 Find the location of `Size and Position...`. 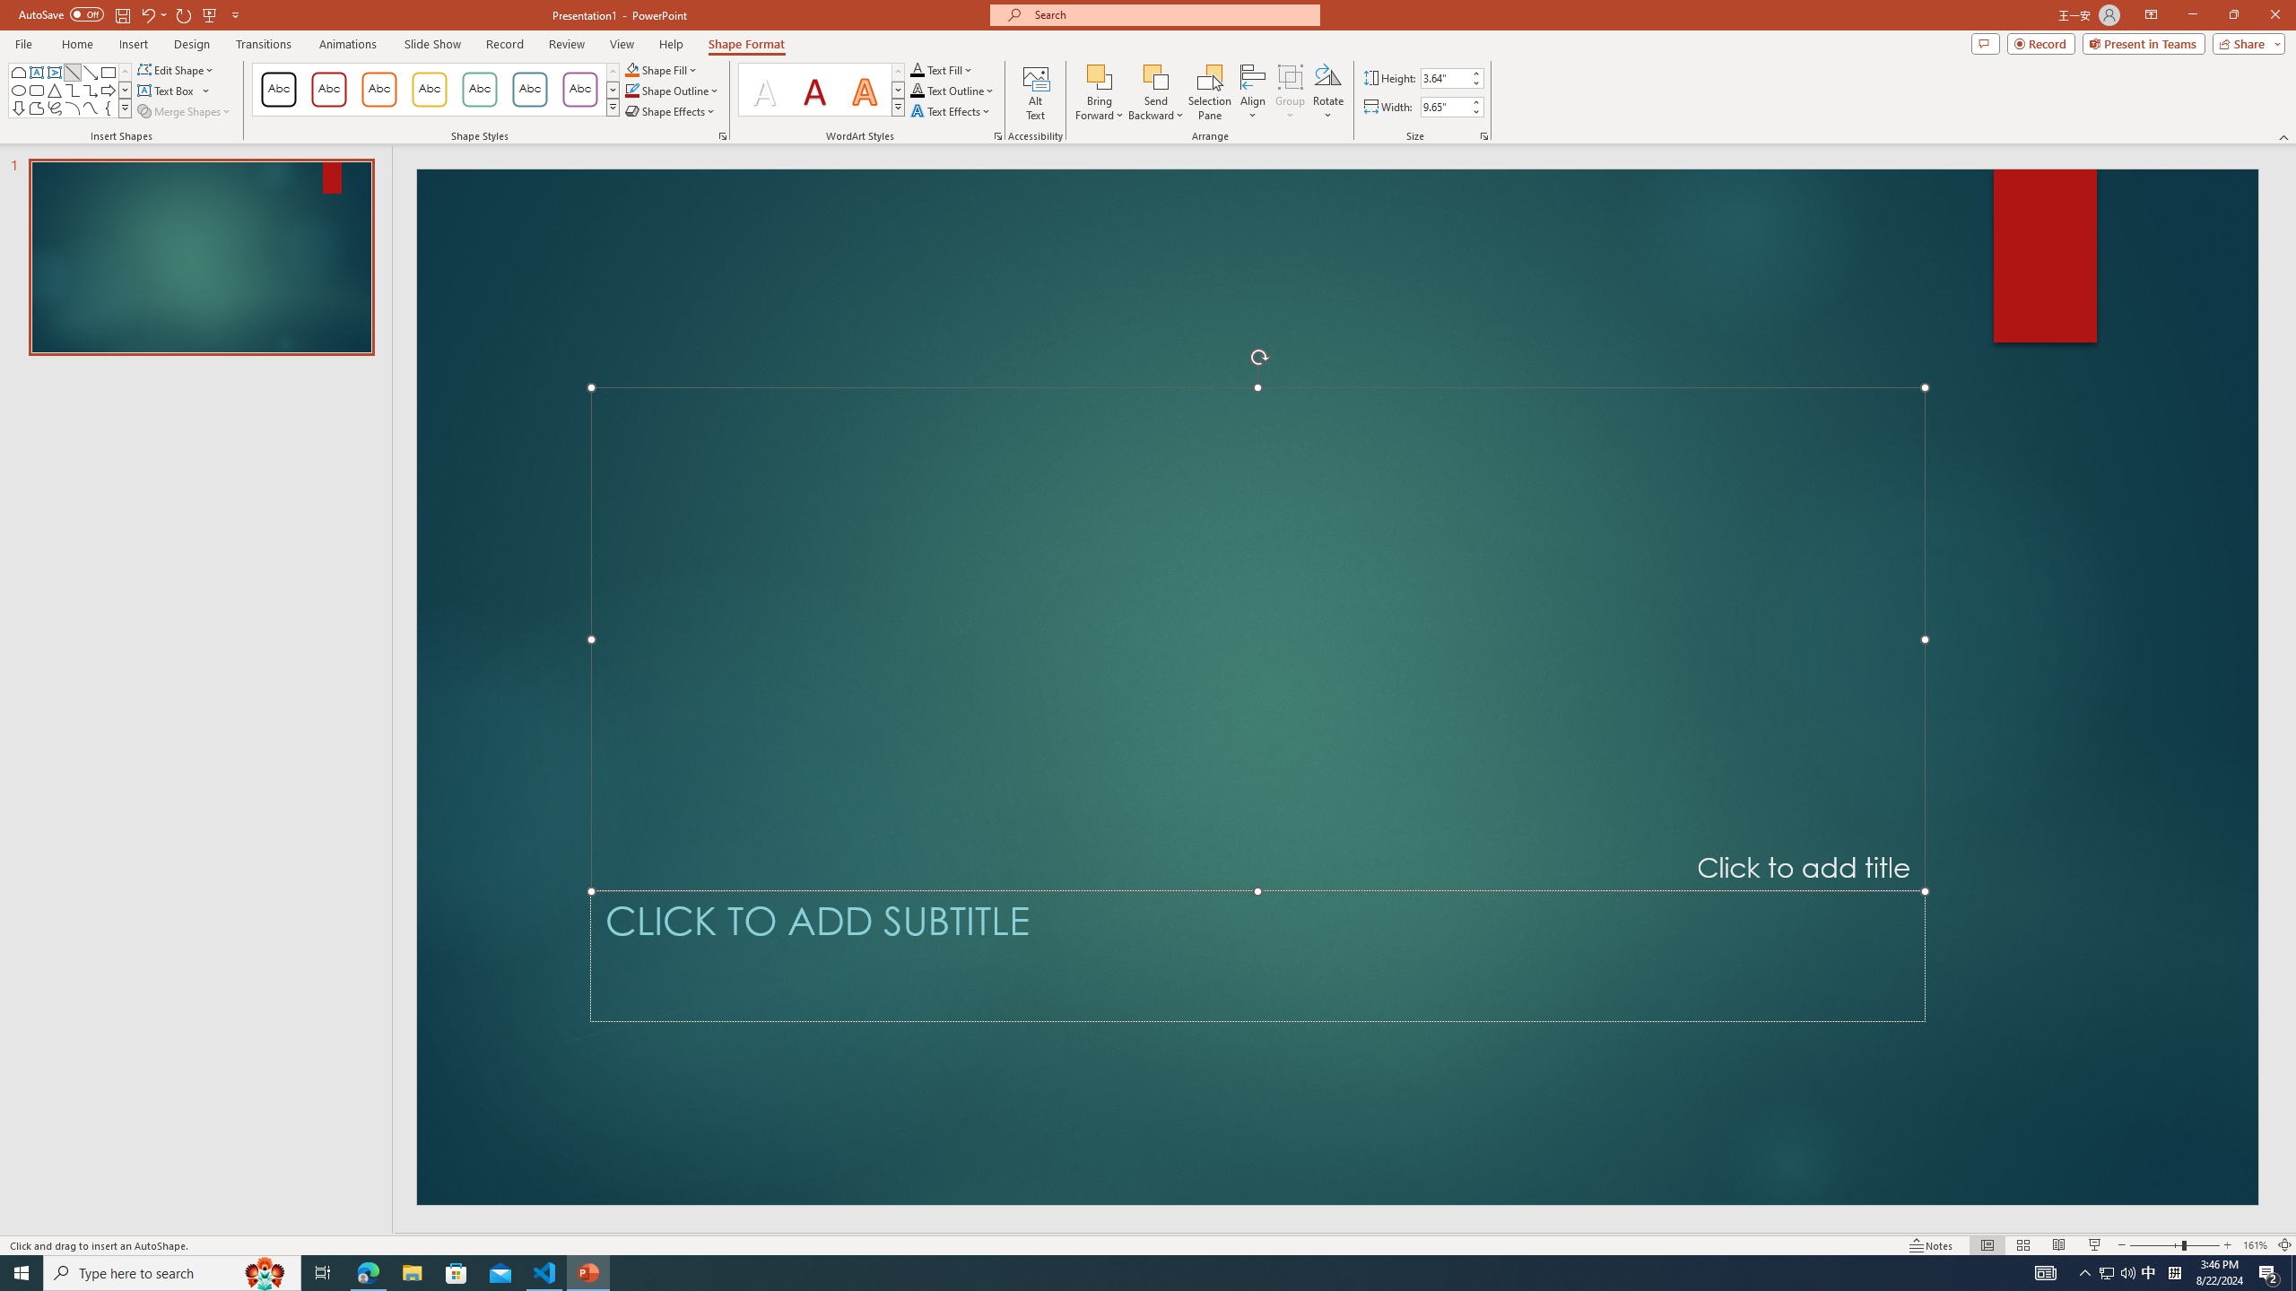

Size and Position... is located at coordinates (1484, 136).